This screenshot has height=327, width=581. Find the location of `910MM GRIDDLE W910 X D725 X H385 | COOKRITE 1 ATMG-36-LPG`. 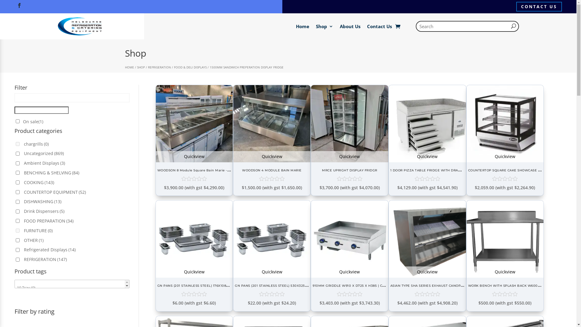

910MM GRIDDLE W910 X D725 X H385 | COOKRITE 1 ATMG-36-LPG is located at coordinates (369, 285).